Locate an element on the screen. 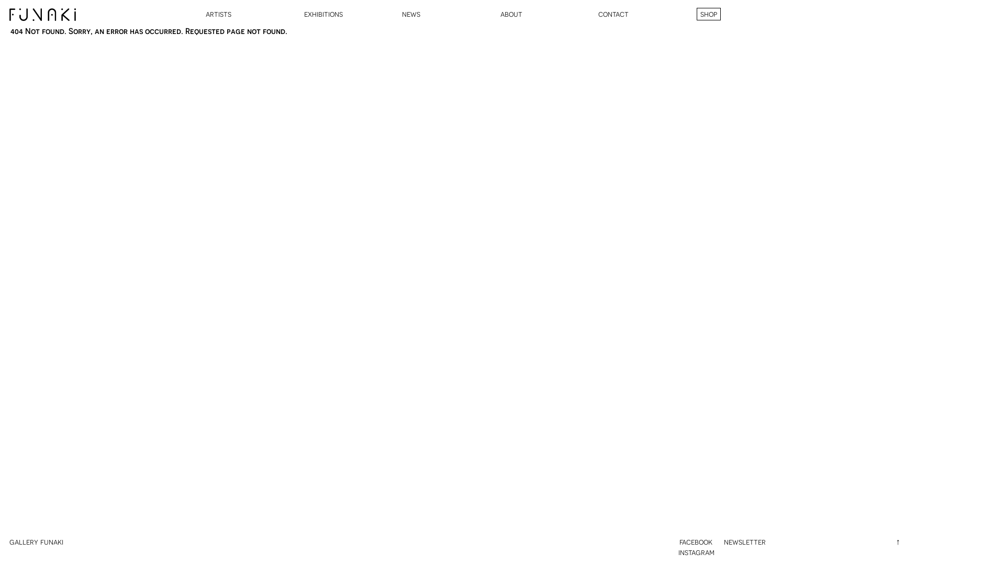  news is located at coordinates (411, 14).